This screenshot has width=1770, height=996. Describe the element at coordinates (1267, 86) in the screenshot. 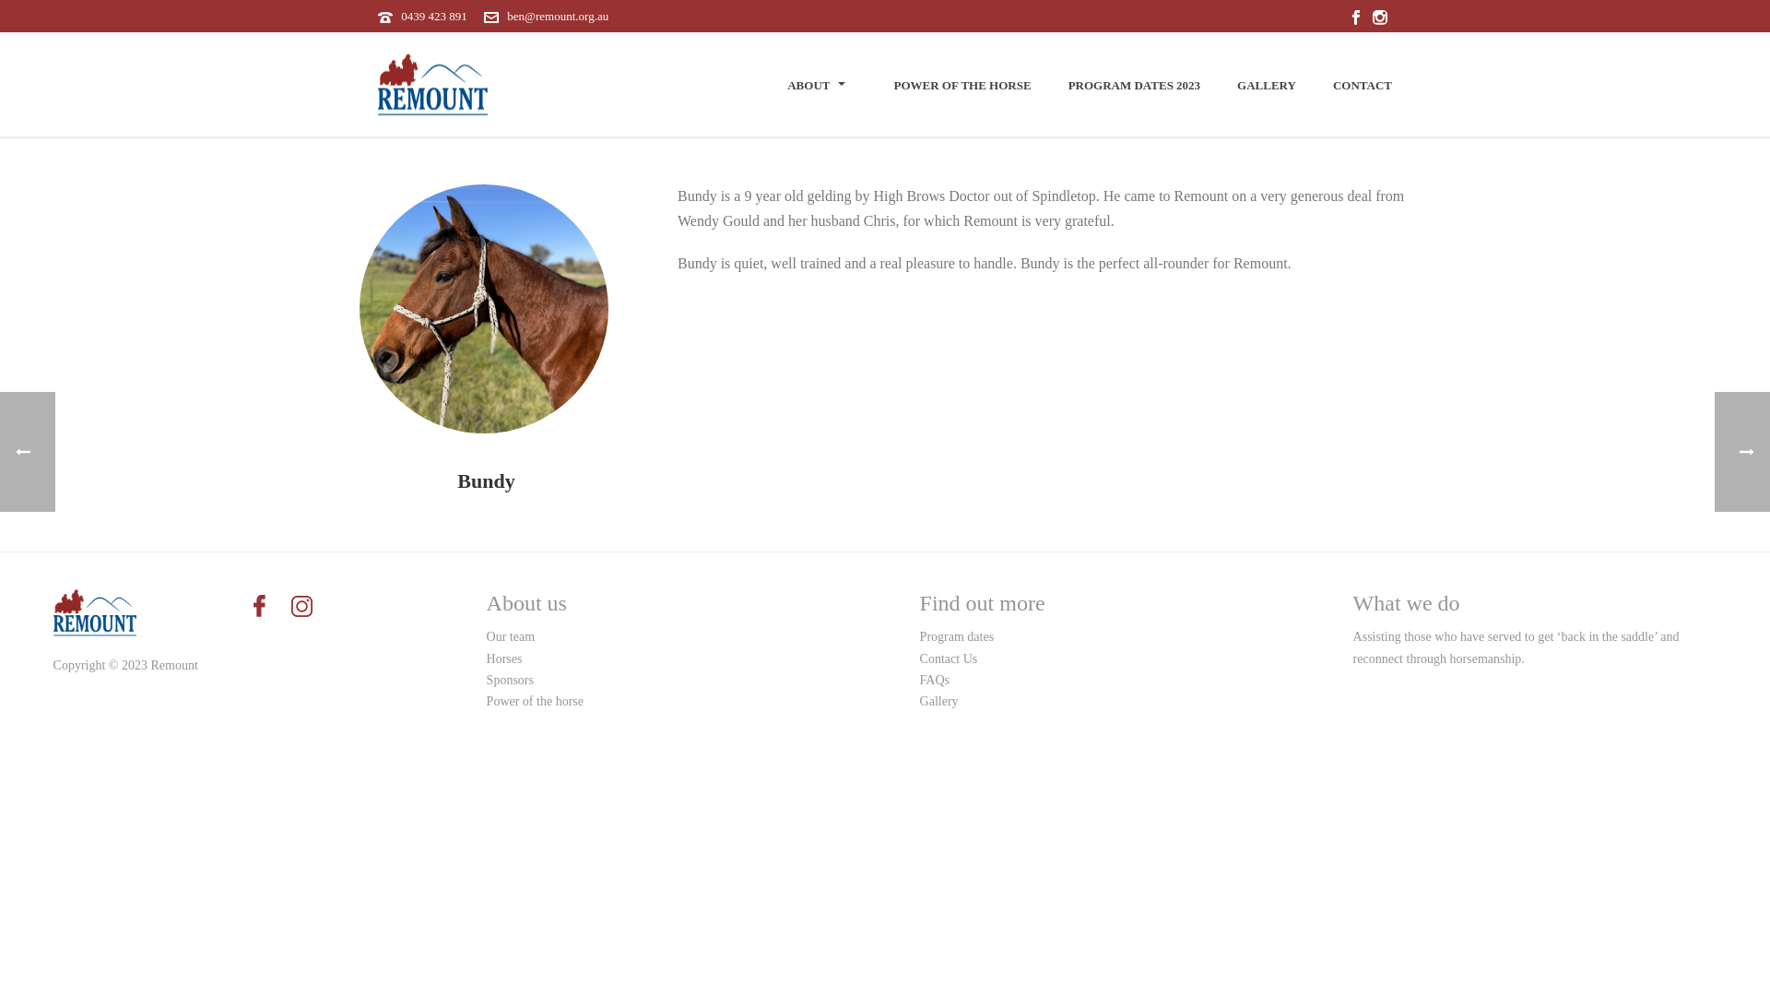

I see `GALLERY` at that location.